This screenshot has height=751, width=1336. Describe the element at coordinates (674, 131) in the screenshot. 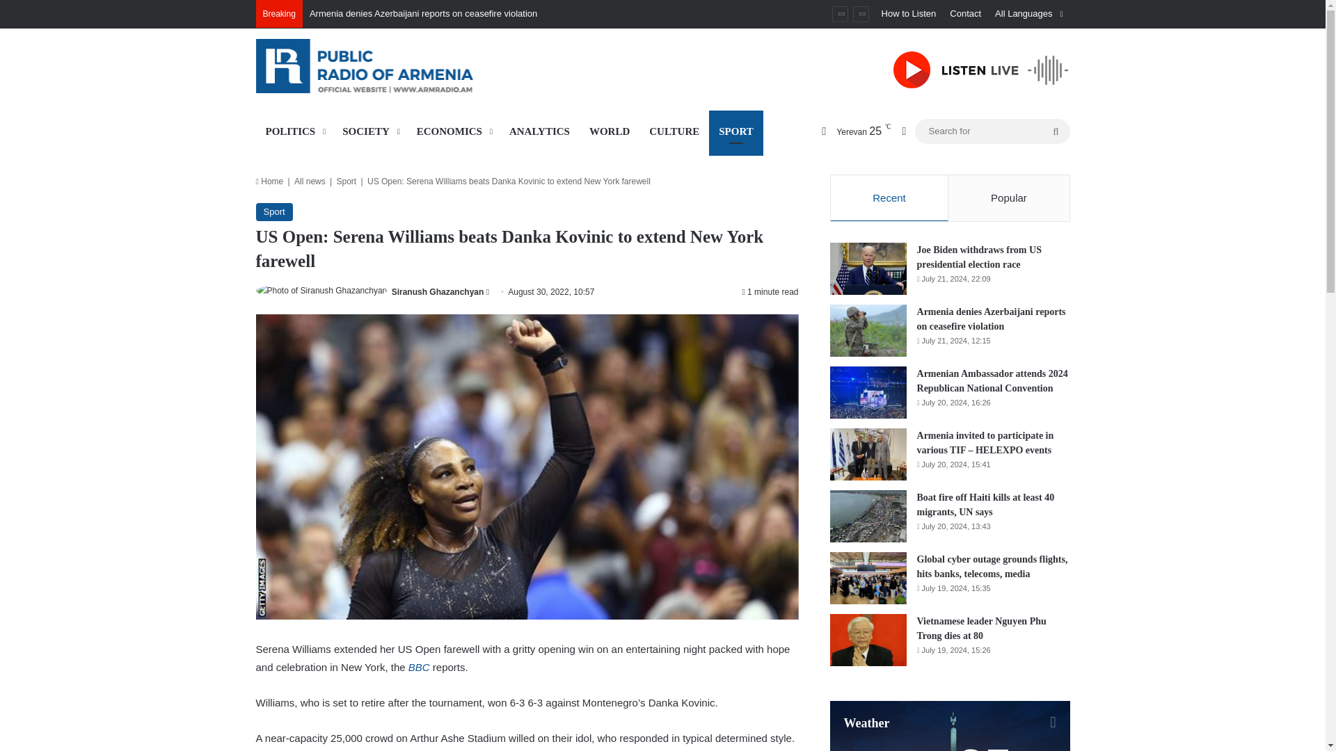

I see `CULTURE` at that location.